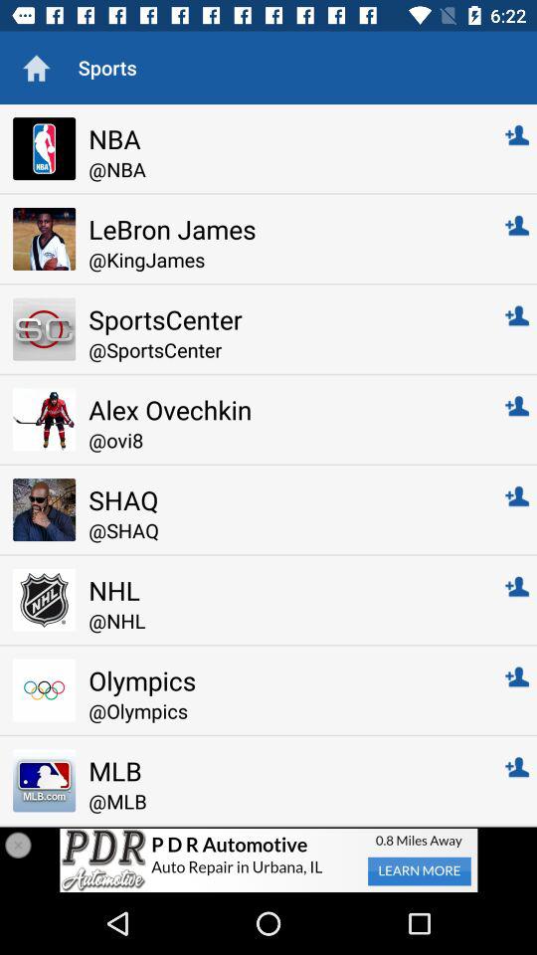  Describe the element at coordinates (282, 259) in the screenshot. I see `jump to the @kingjames item` at that location.